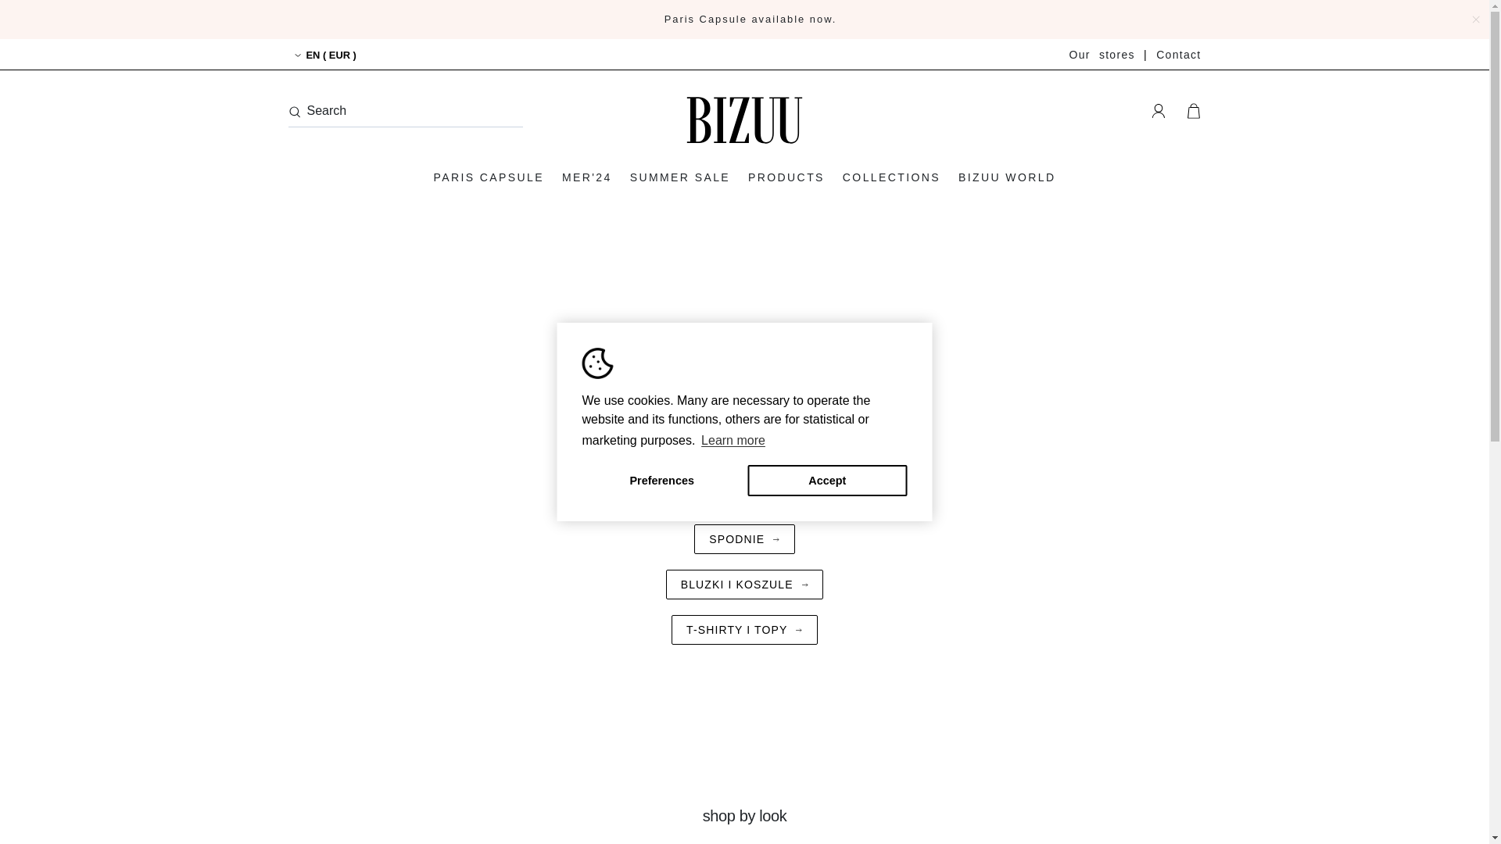  What do you see at coordinates (586, 177) in the screenshot?
I see `MER'24` at bounding box center [586, 177].